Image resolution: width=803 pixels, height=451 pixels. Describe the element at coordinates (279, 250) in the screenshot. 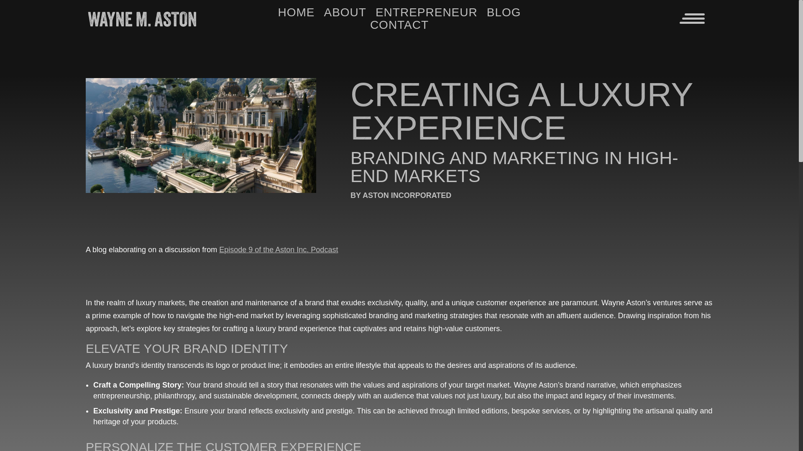

I see `Episode 9 of the Aston Inc. Podcast` at that location.